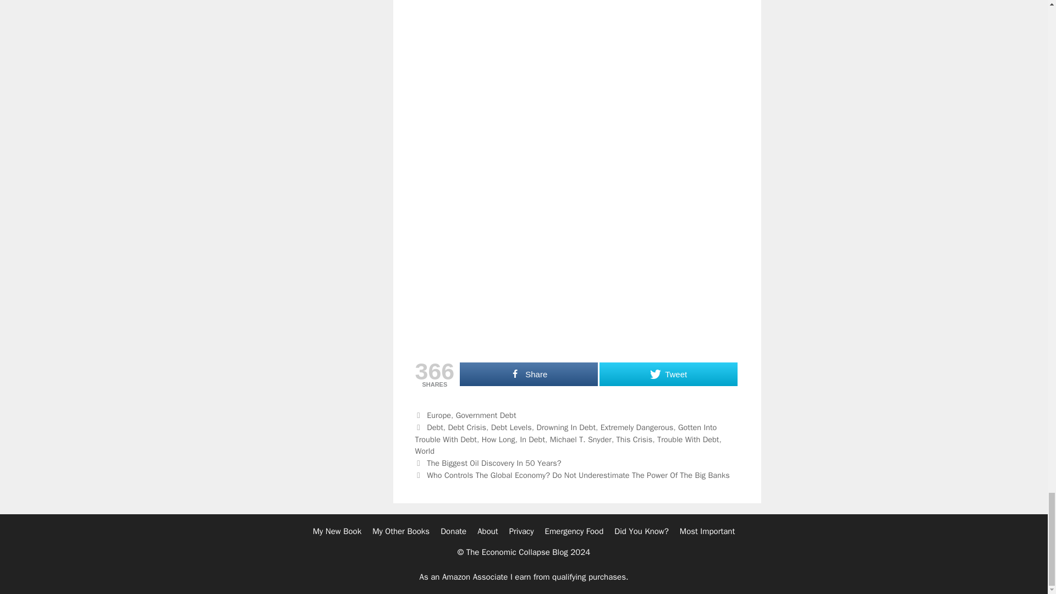  What do you see at coordinates (668, 374) in the screenshot?
I see `Tweet` at bounding box center [668, 374].